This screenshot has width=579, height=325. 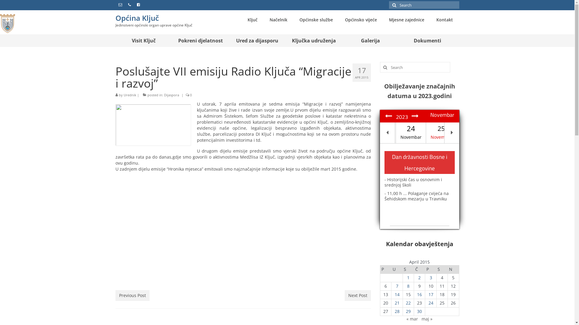 What do you see at coordinates (408, 303) in the screenshot?
I see `22` at bounding box center [408, 303].